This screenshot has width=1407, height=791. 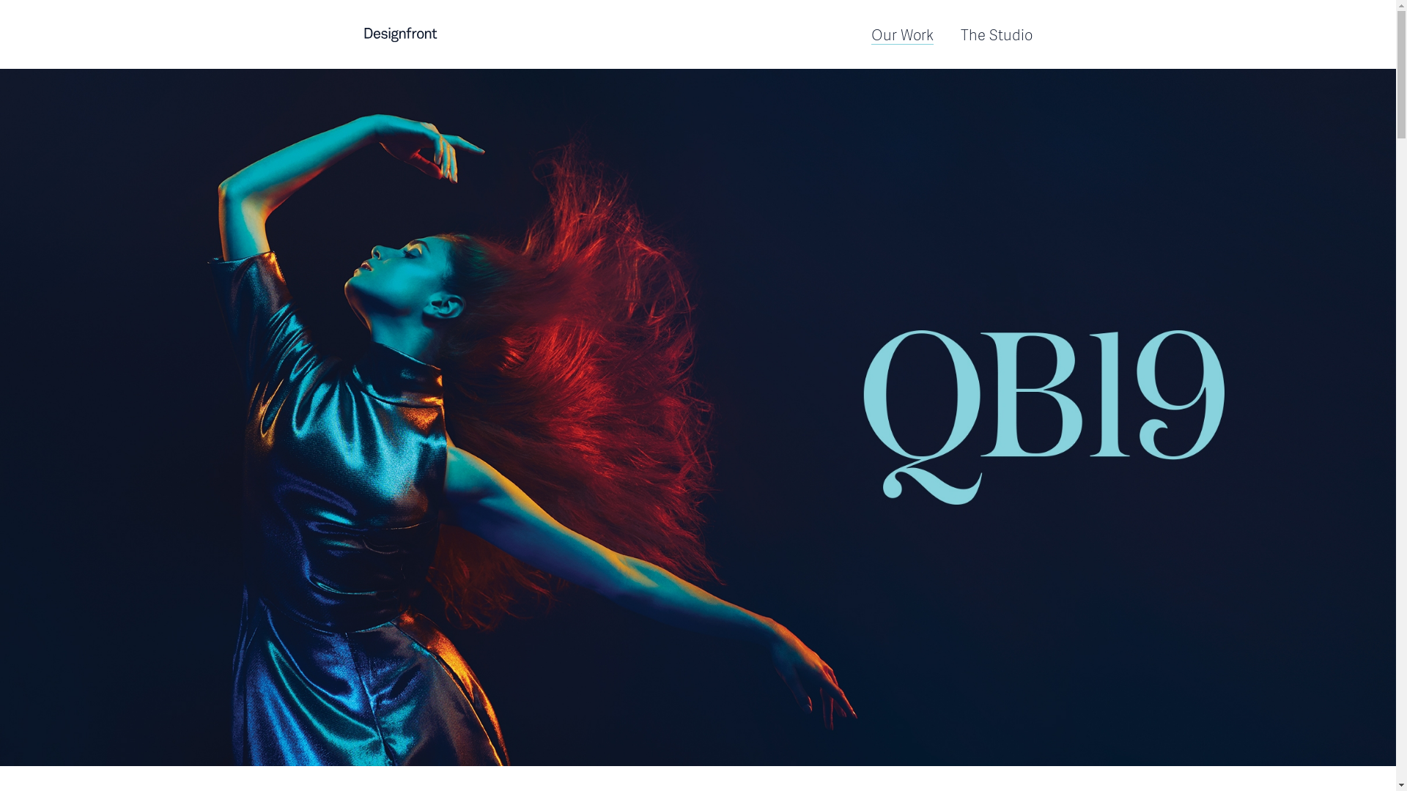 What do you see at coordinates (996, 34) in the screenshot?
I see `The Studio` at bounding box center [996, 34].